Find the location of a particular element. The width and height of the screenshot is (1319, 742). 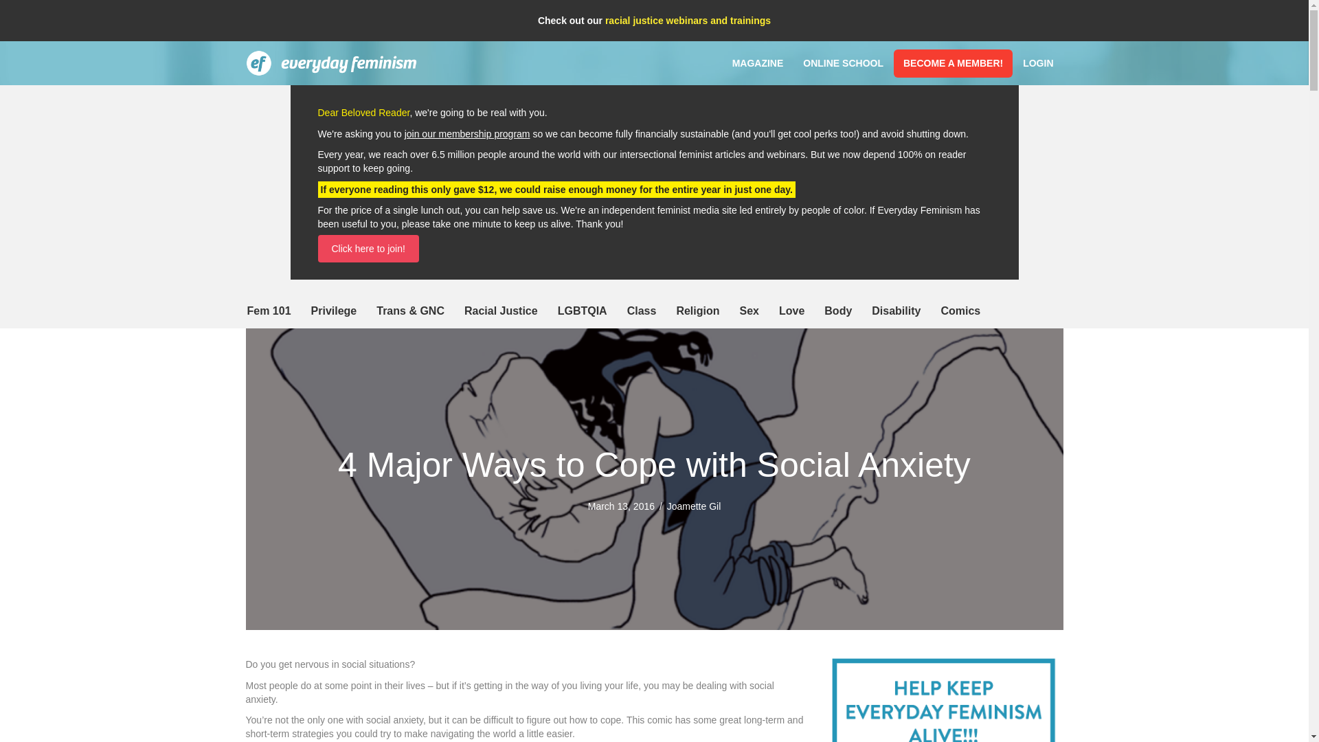

Privilege is located at coordinates (334, 311).